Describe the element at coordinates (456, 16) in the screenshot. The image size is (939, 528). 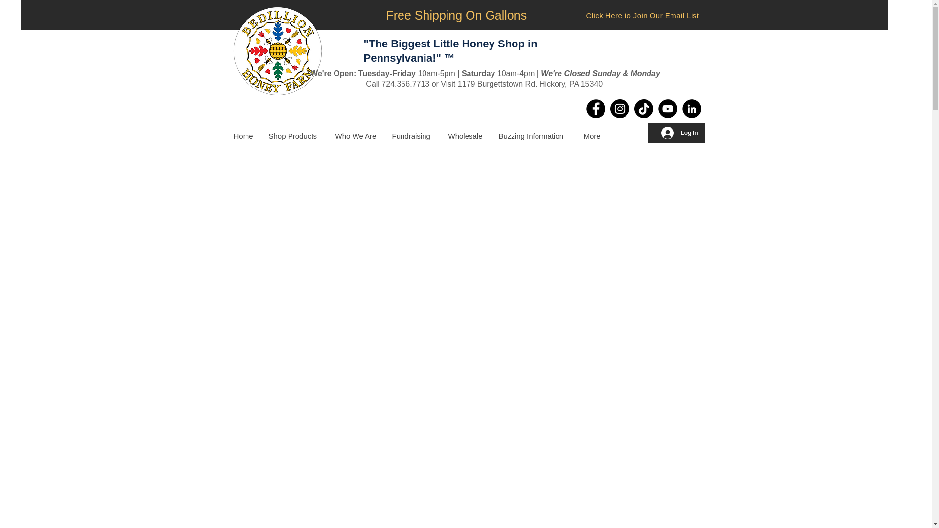
I see `Free Shipping On Gallons` at that location.